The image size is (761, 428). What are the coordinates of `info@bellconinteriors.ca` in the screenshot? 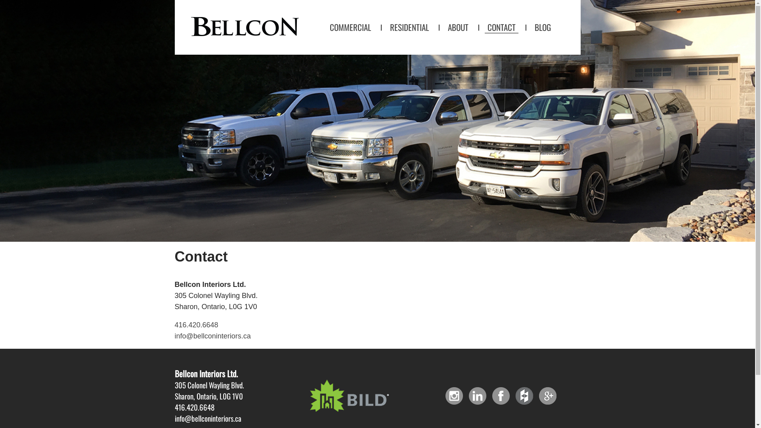 It's located at (208, 418).